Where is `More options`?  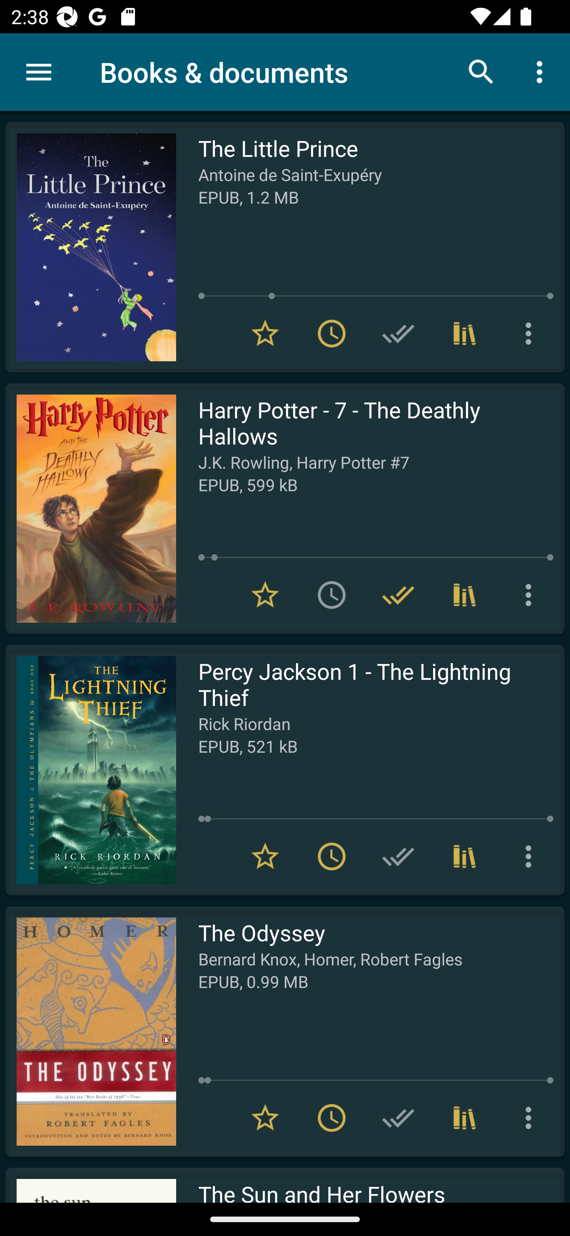
More options is located at coordinates (531, 1118).